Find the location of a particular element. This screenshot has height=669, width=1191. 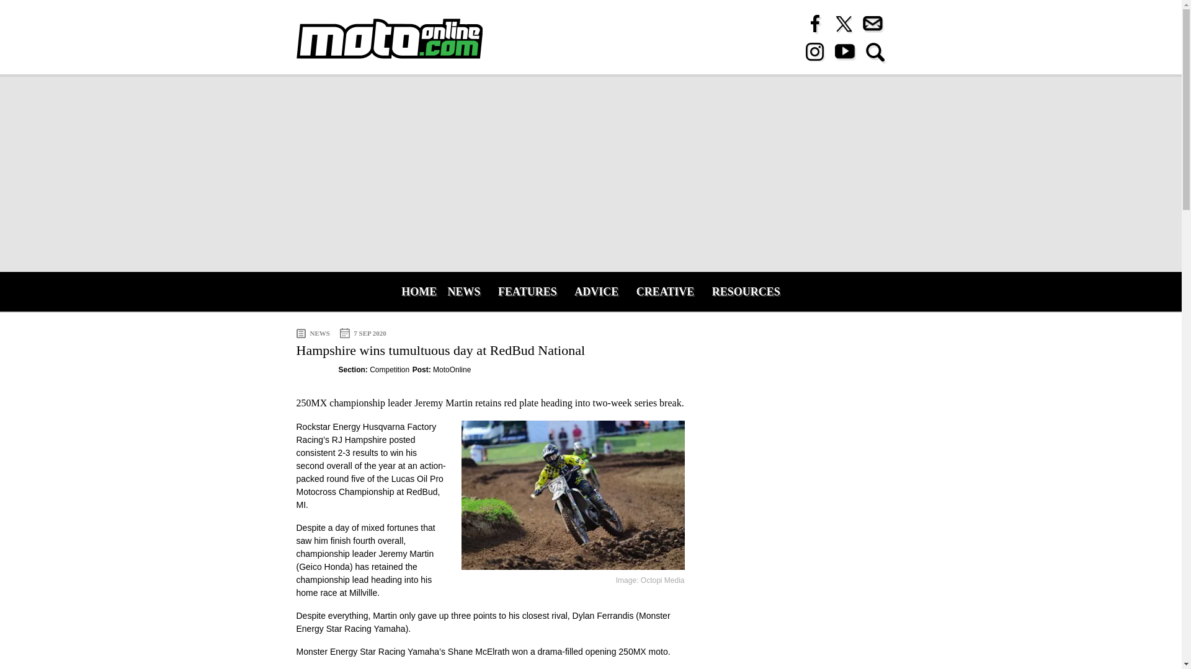

HOME is located at coordinates (416, 291).